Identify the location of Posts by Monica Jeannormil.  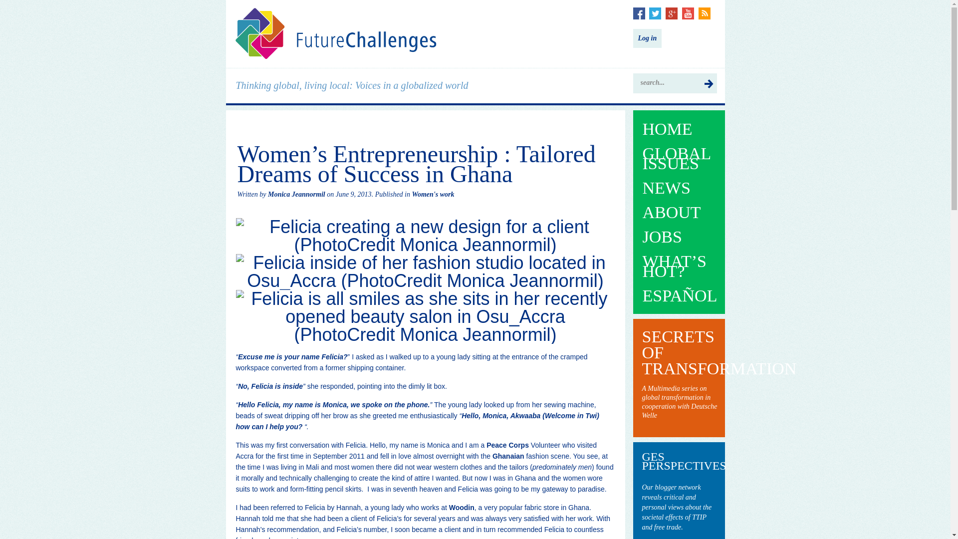
(296, 195).